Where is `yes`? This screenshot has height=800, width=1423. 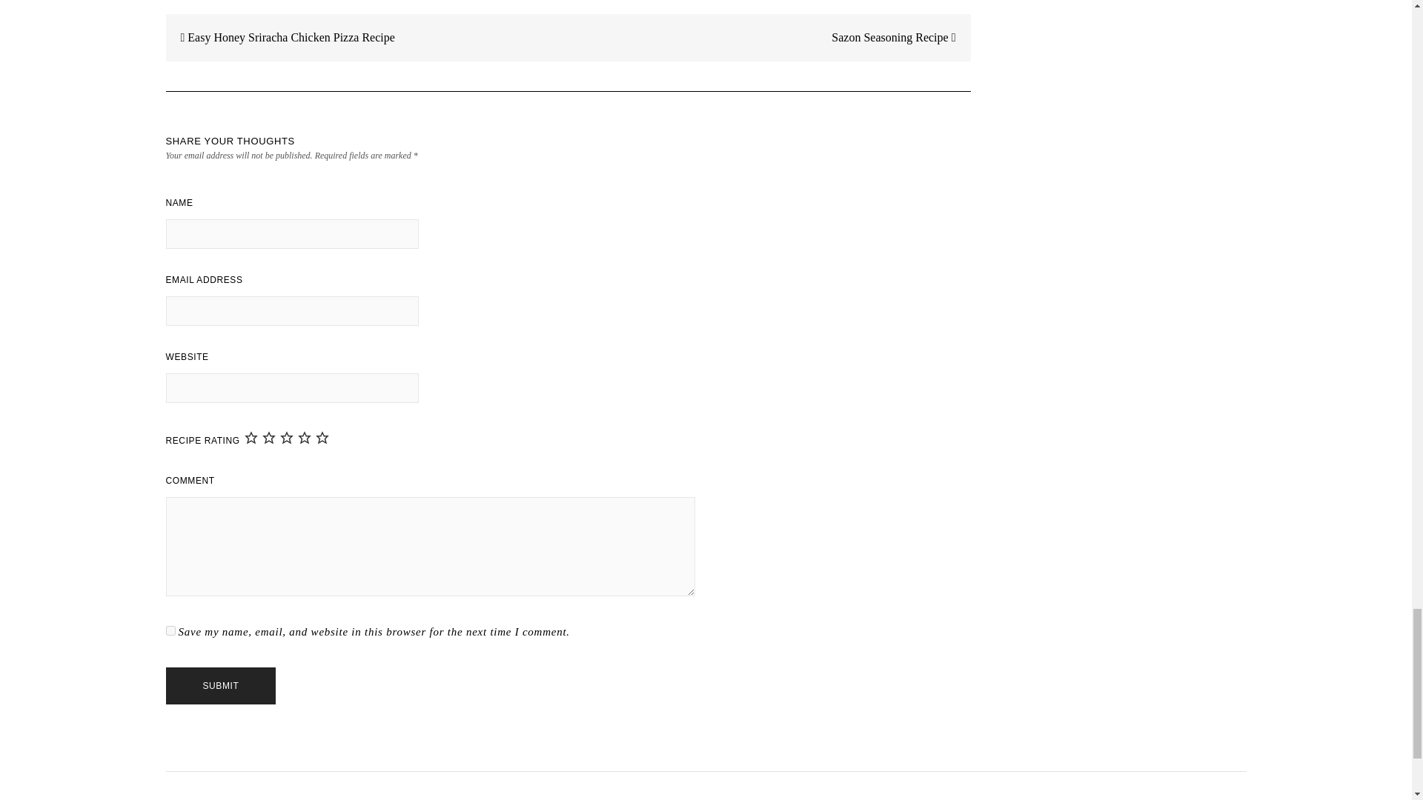 yes is located at coordinates (170, 630).